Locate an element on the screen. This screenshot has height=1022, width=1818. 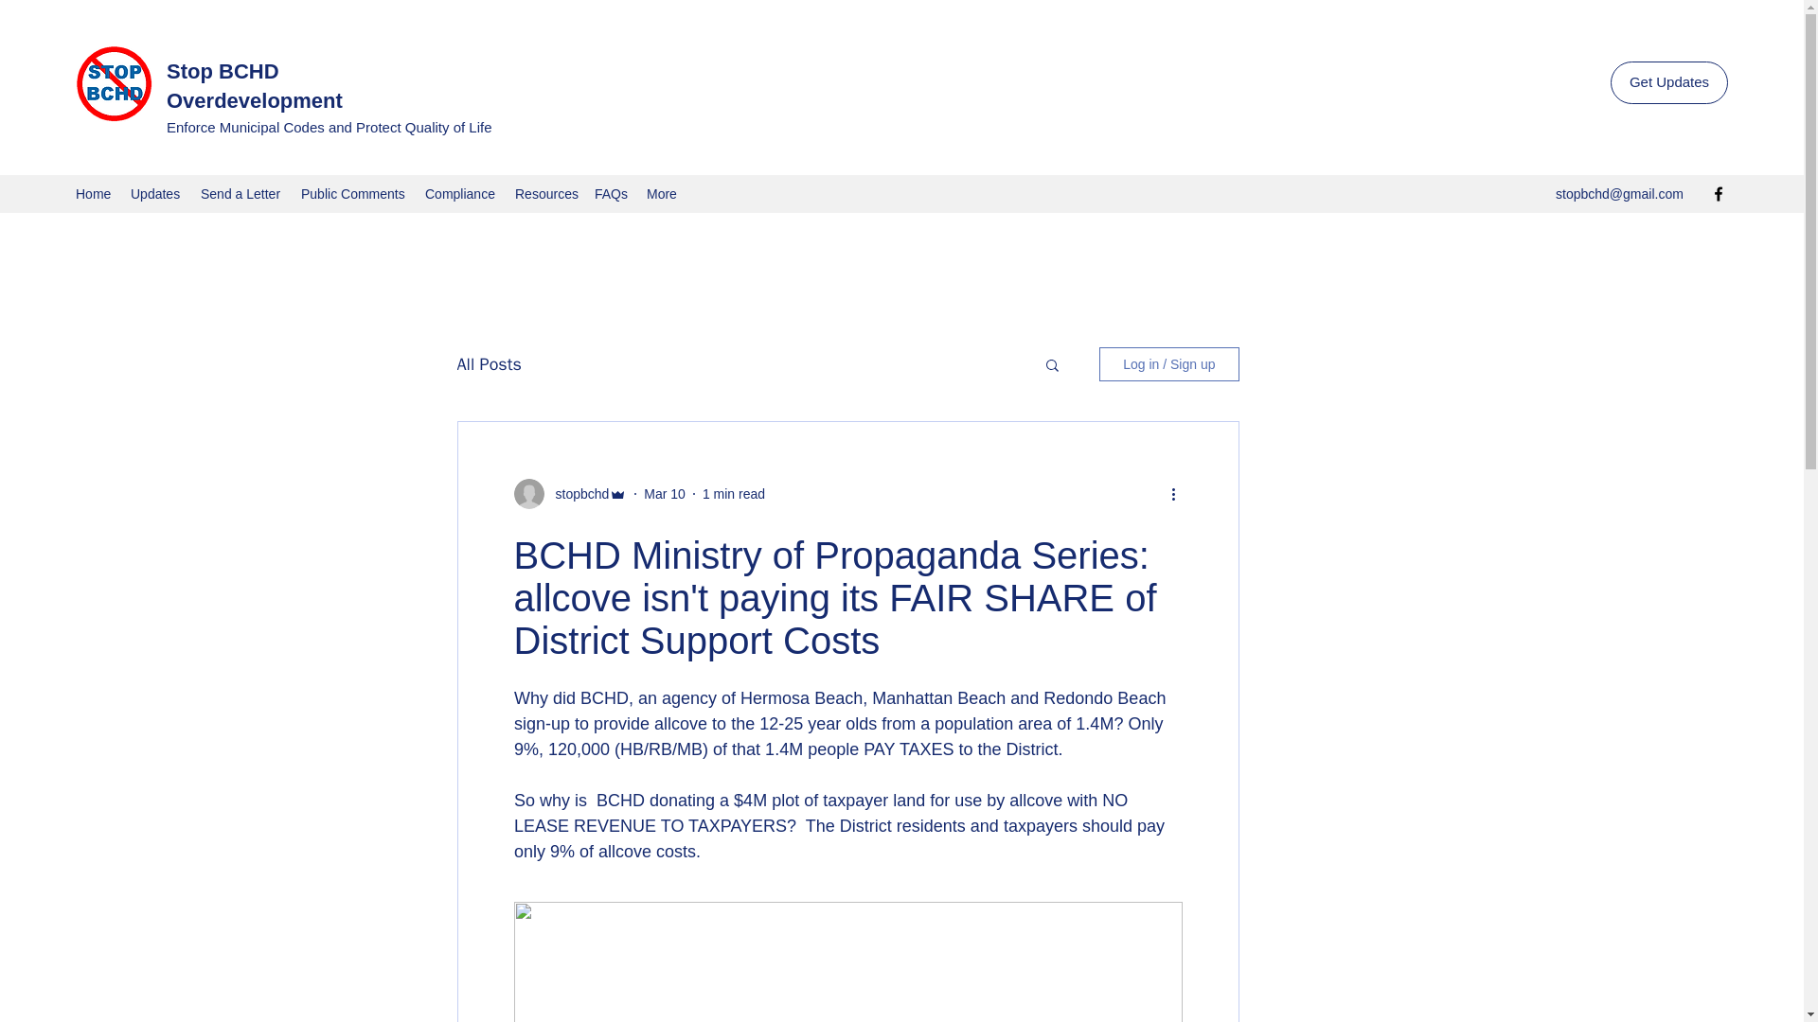
Stop BCHD Overdevelopment is located at coordinates (255, 85).